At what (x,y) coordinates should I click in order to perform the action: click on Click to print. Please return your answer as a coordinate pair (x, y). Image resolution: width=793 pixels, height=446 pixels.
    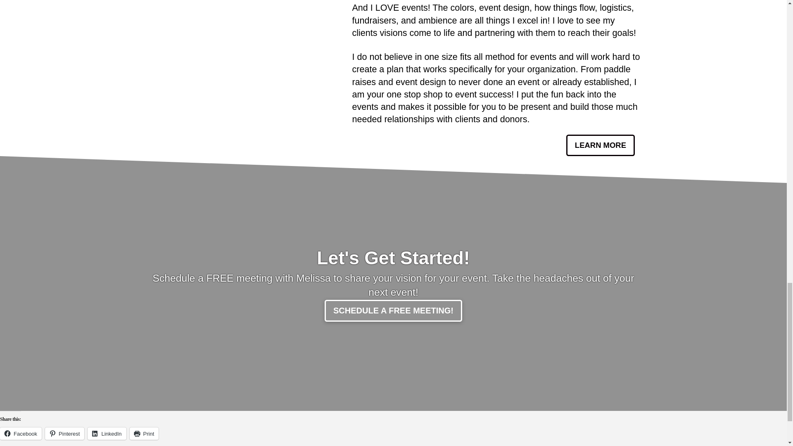
    Looking at the image, I should click on (145, 433).